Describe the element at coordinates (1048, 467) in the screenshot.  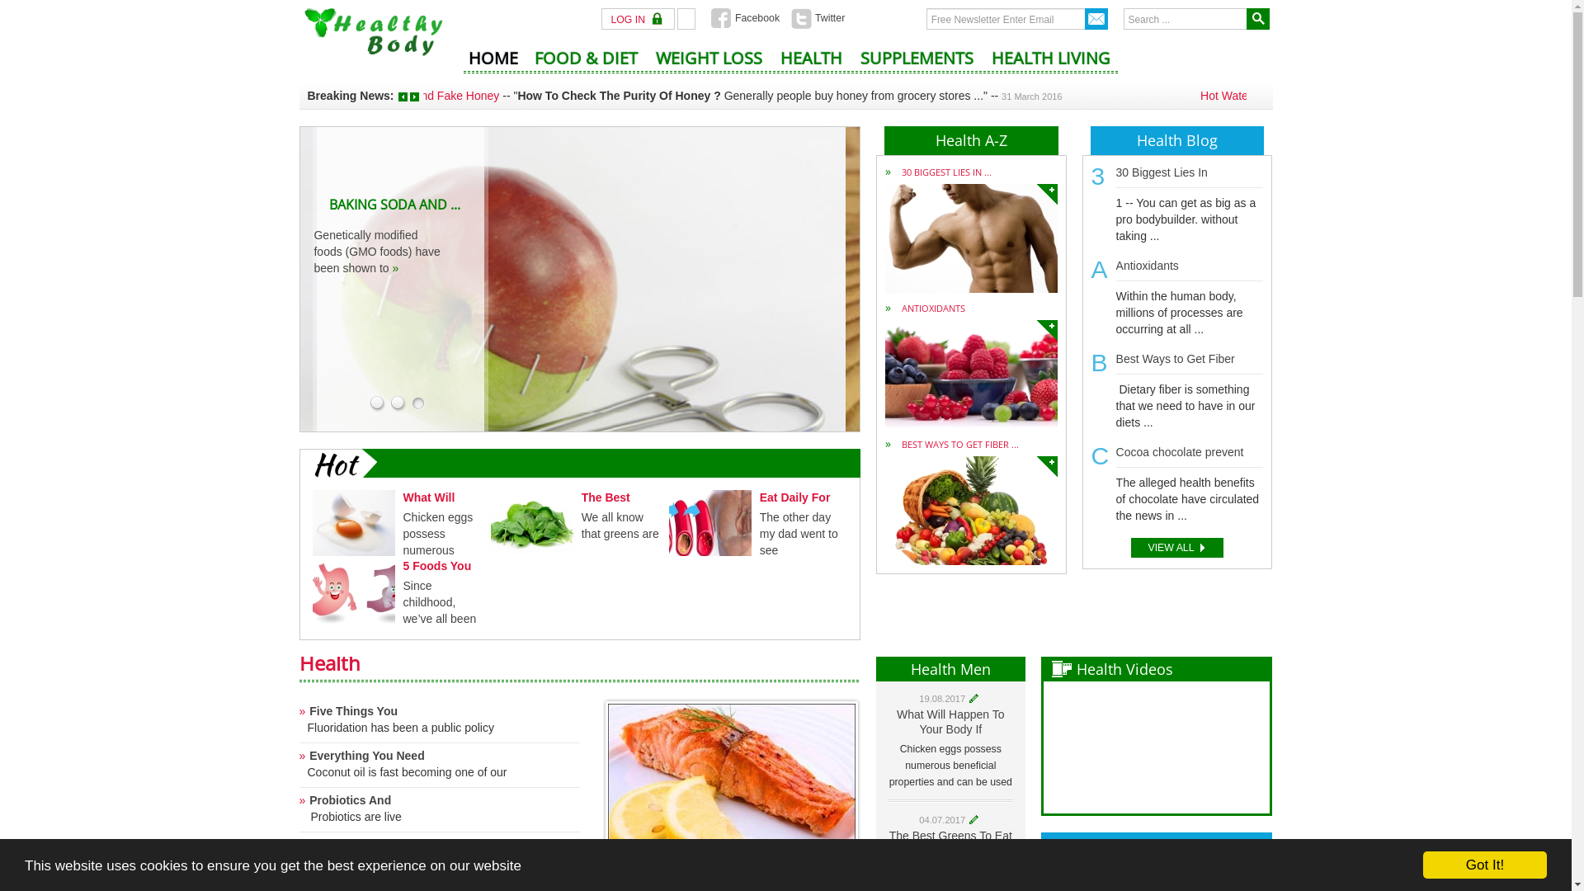
I see `Best Ways to Get Fiber in your Diet` at that location.